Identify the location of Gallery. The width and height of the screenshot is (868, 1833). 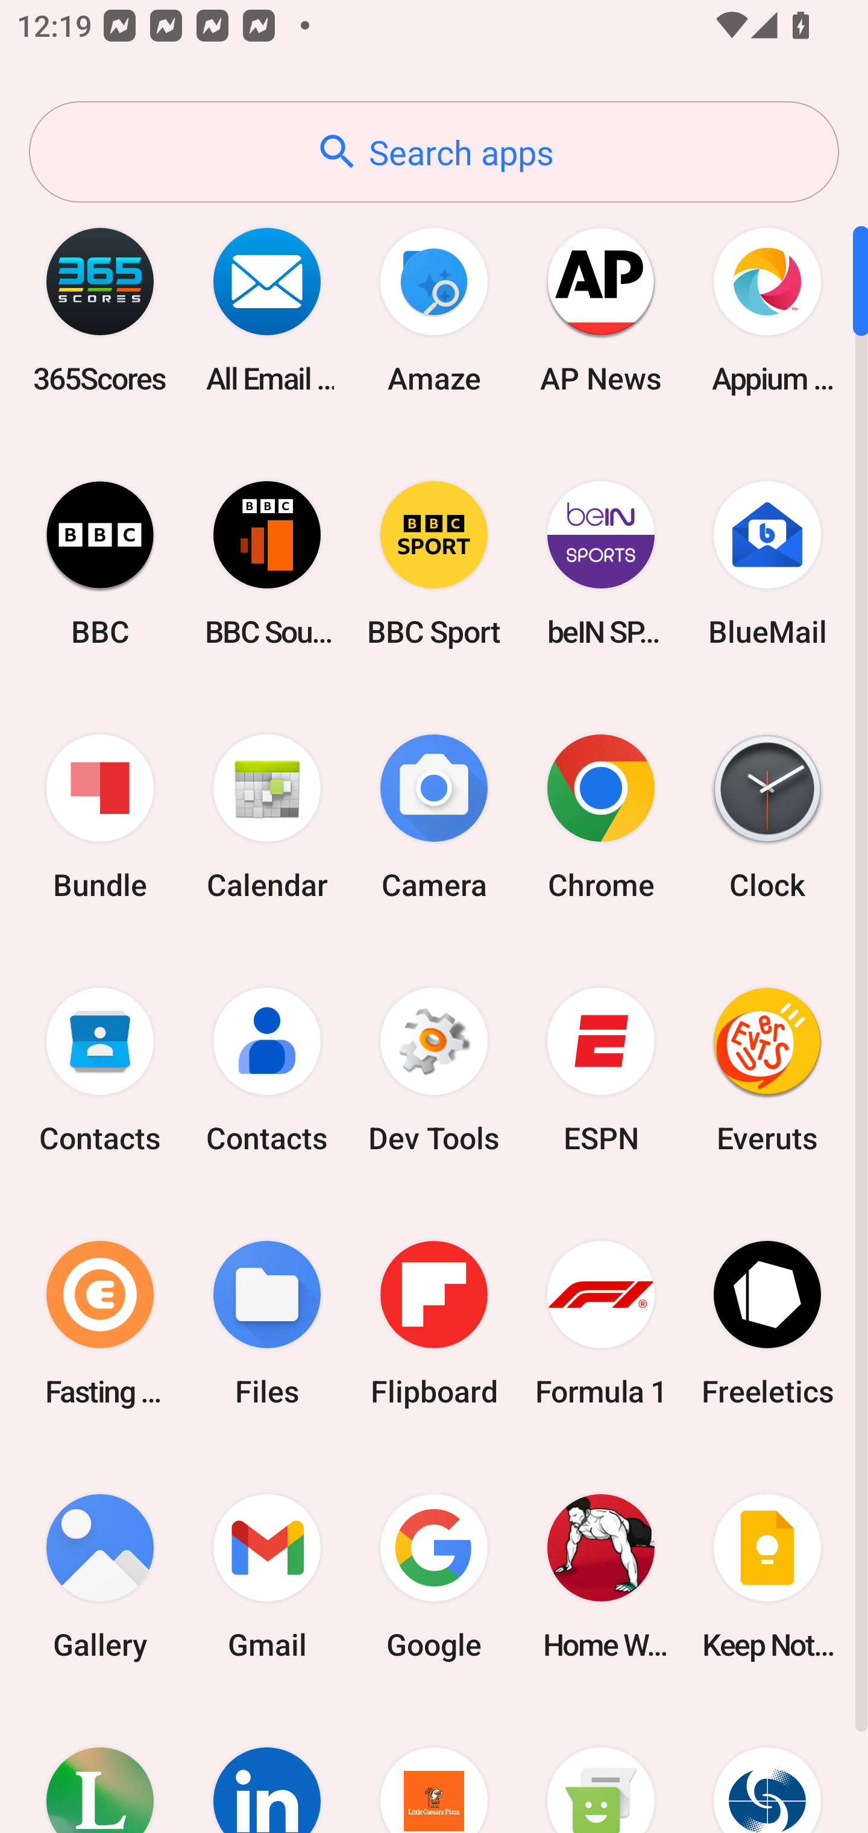
(100, 1576).